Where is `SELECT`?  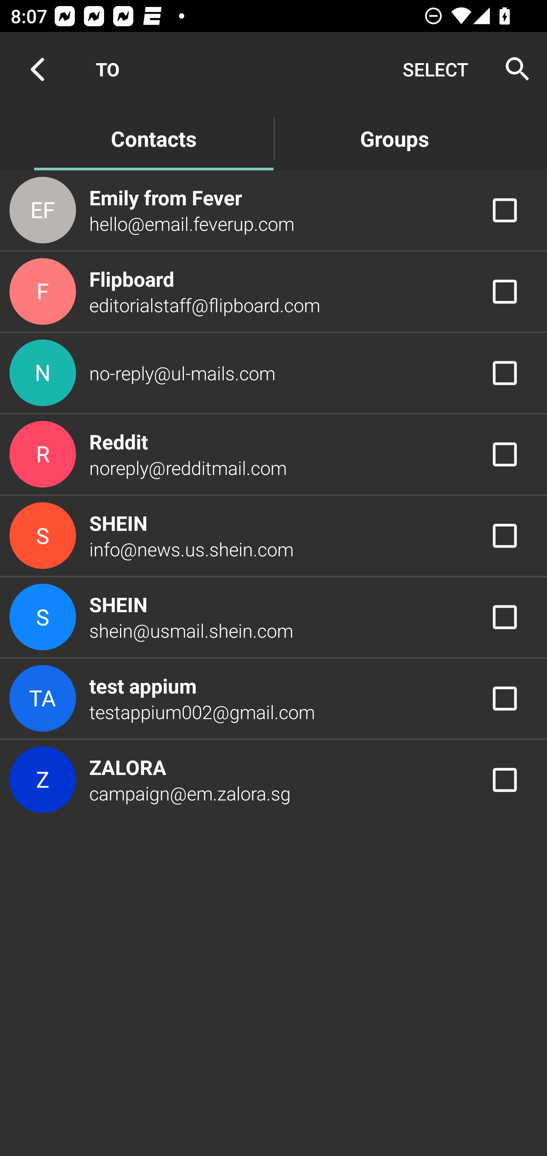
SELECT is located at coordinates (435, 69).